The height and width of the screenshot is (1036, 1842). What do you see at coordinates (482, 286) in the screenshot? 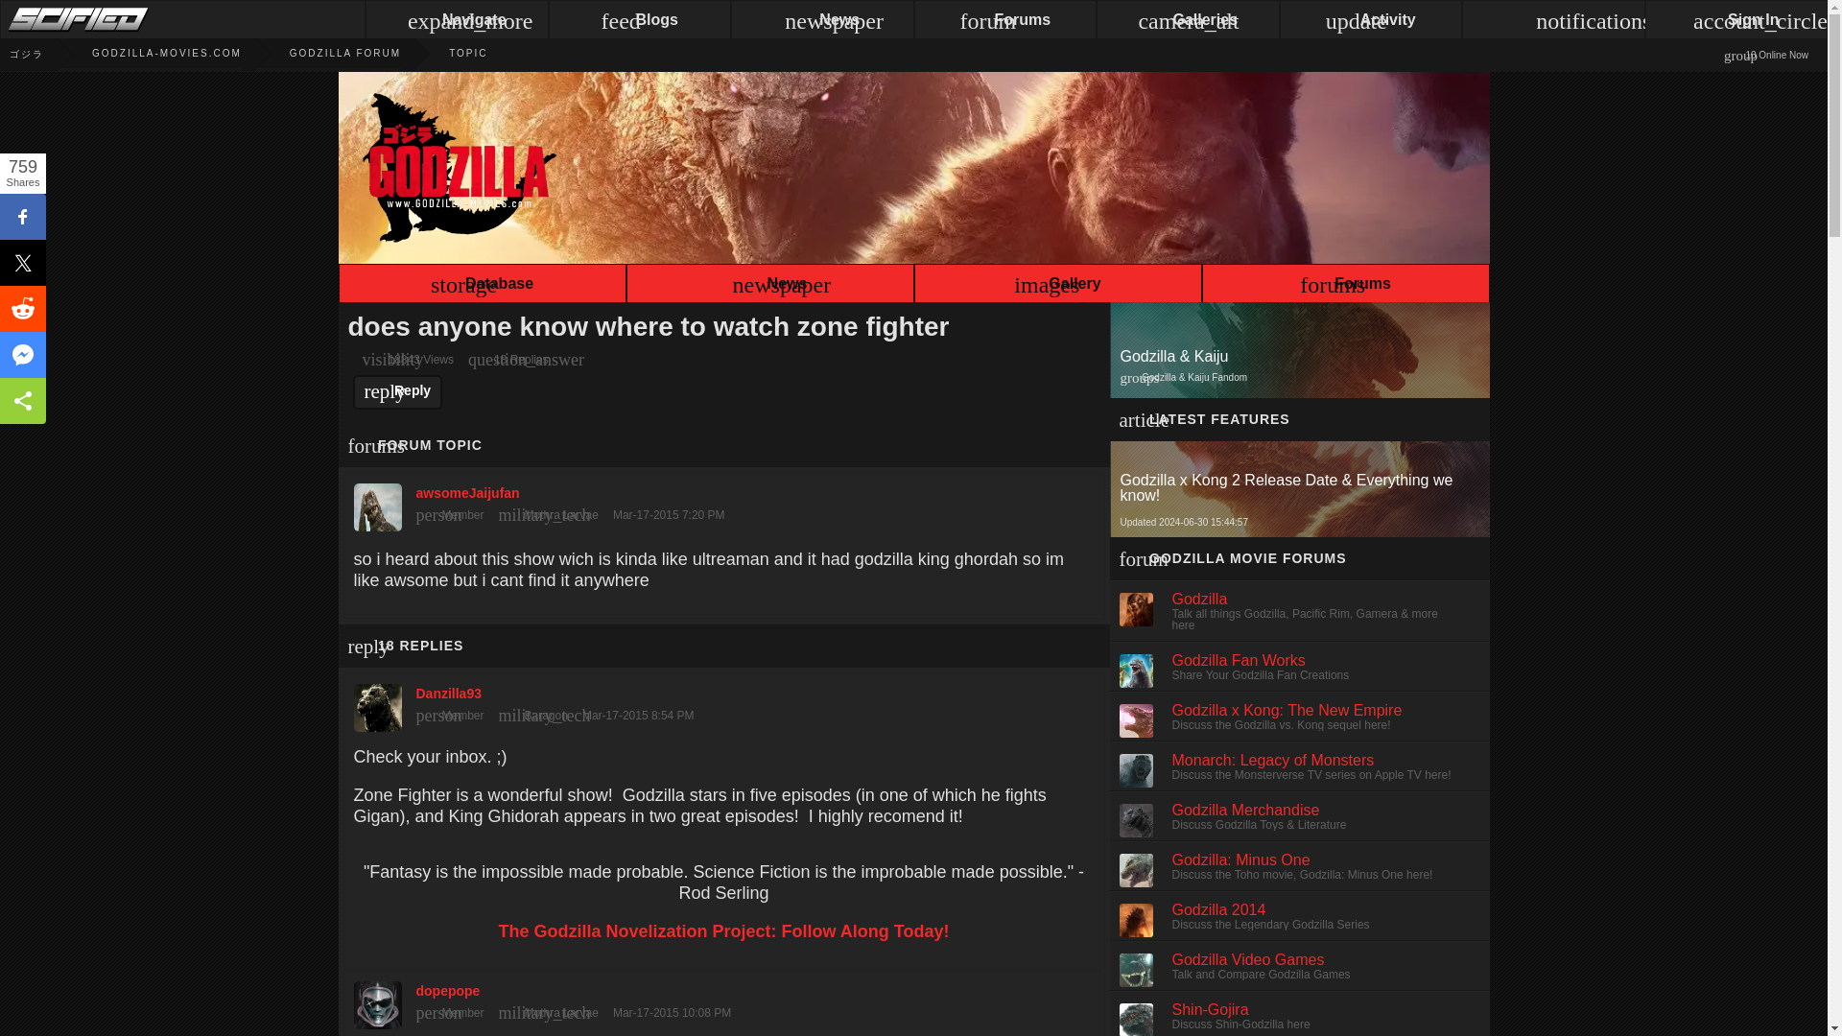
I see `Database` at bounding box center [482, 286].